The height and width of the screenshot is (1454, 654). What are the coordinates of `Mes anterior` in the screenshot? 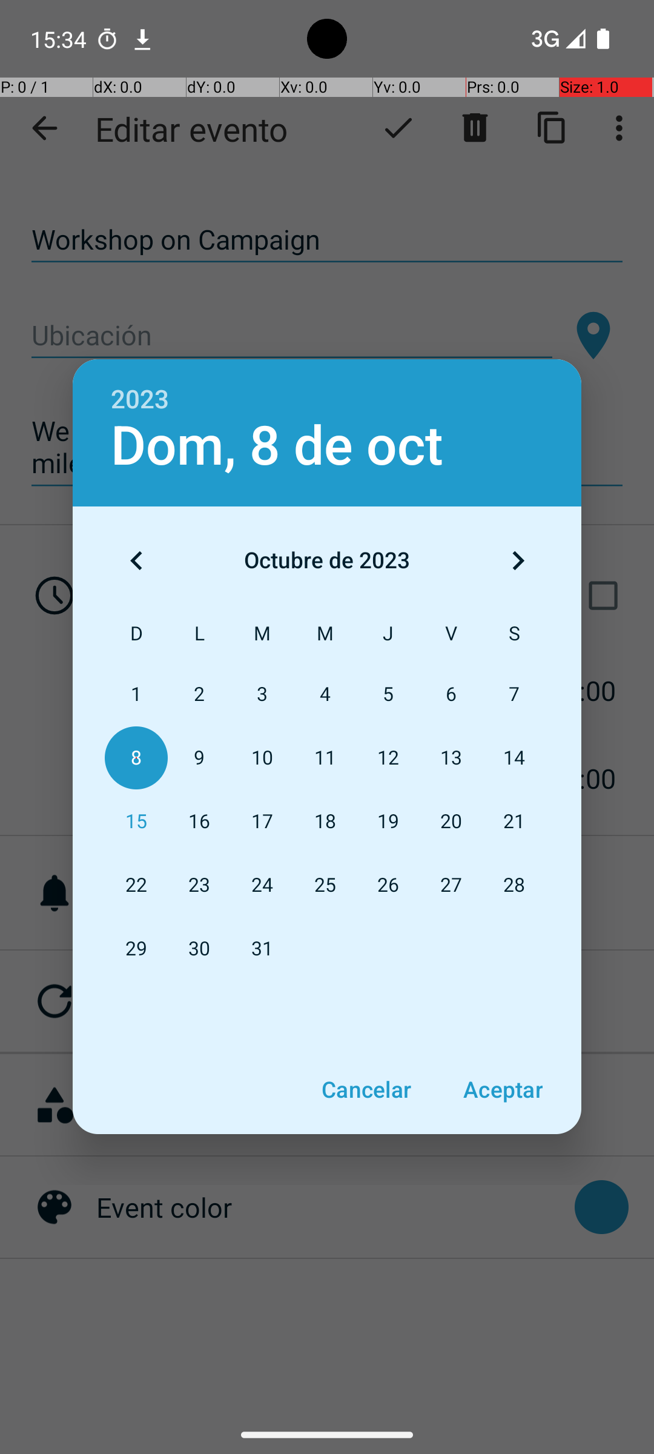 It's located at (136, 560).